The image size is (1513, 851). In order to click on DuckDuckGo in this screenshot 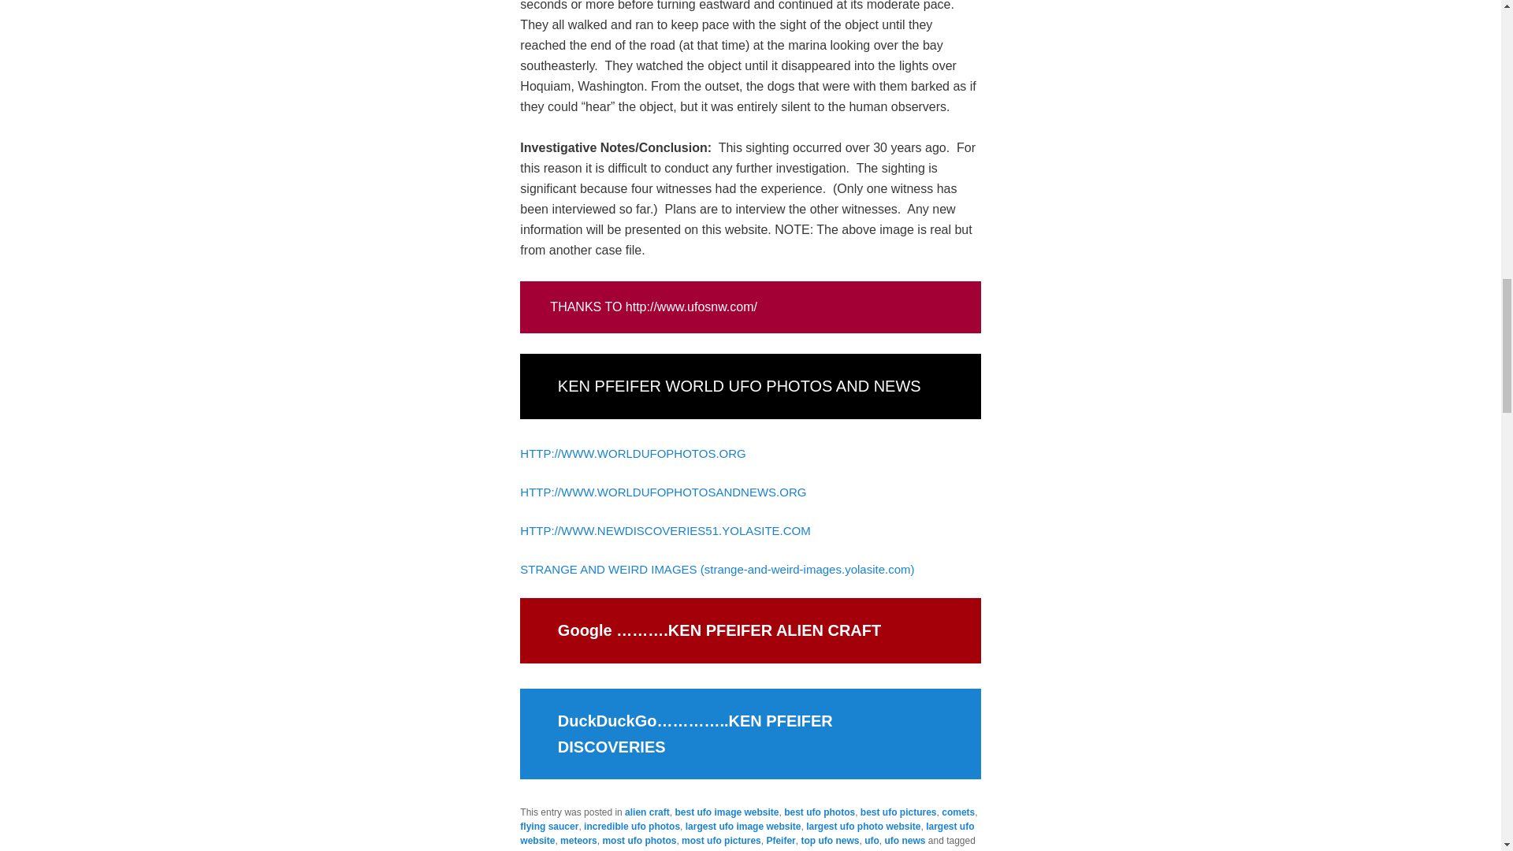, I will do `click(607, 720)`.